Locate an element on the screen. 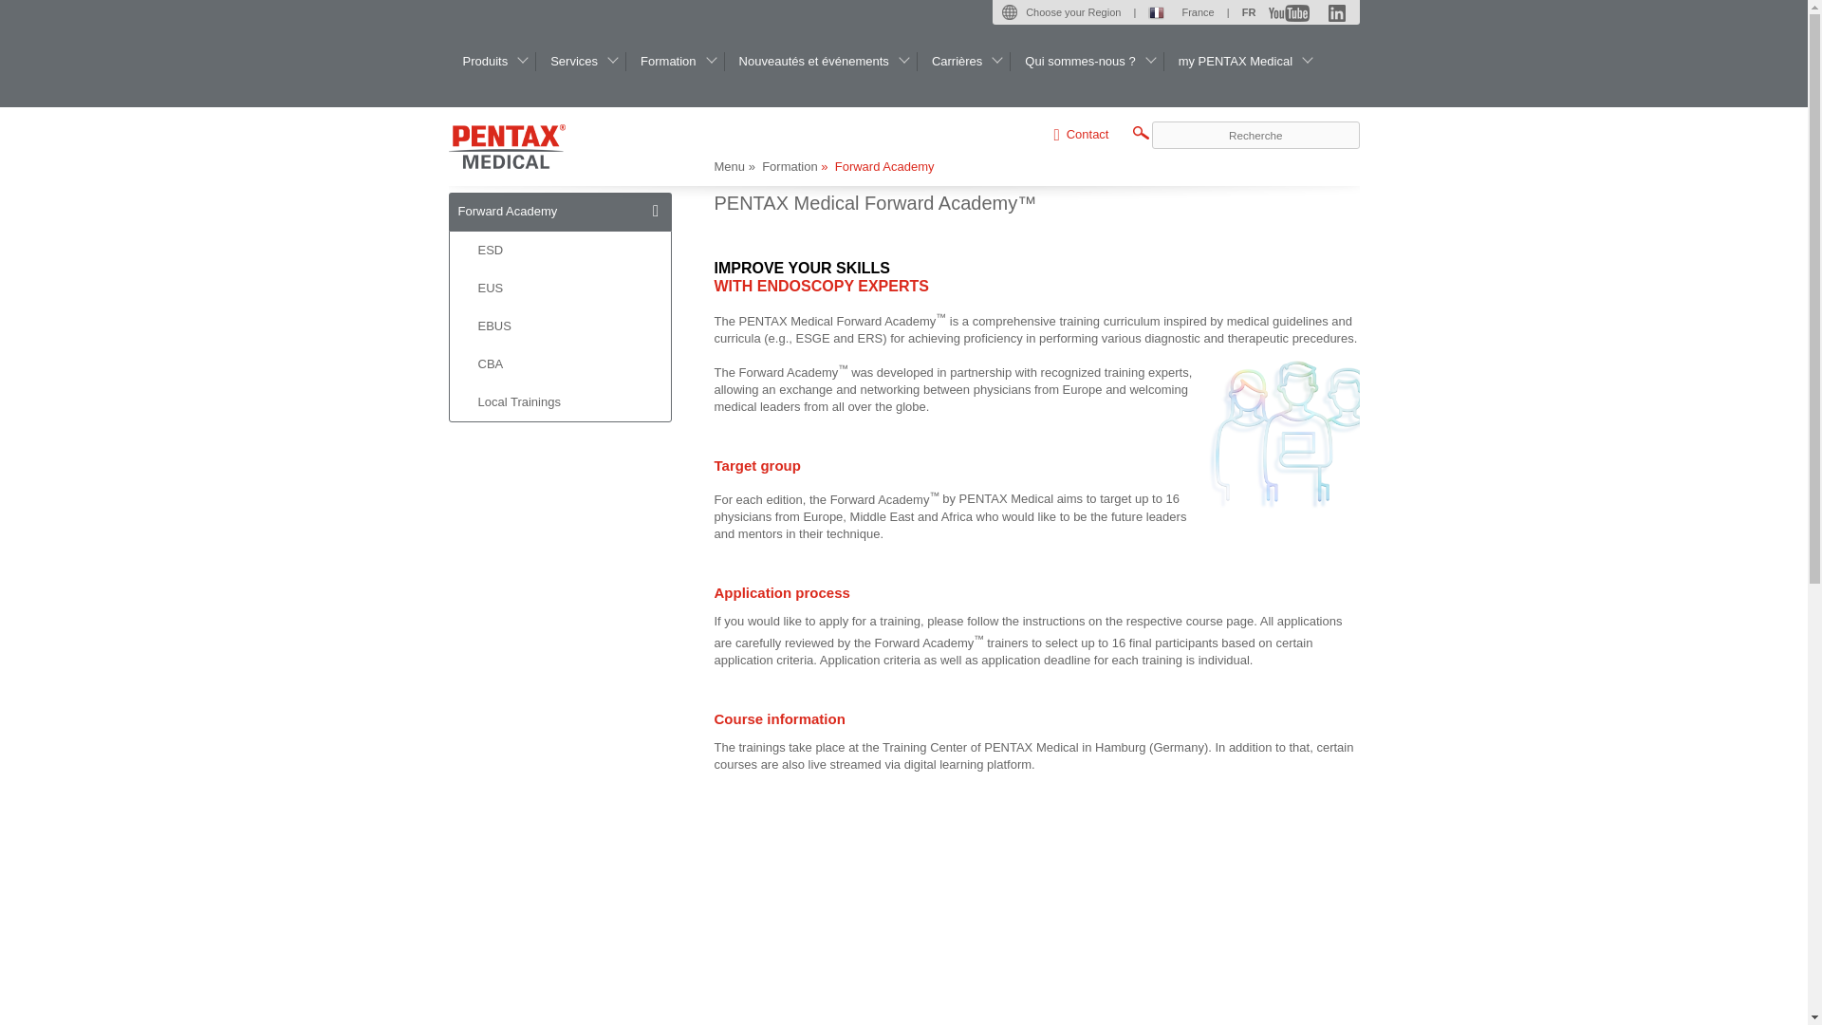  FR is located at coordinates (1249, 11).